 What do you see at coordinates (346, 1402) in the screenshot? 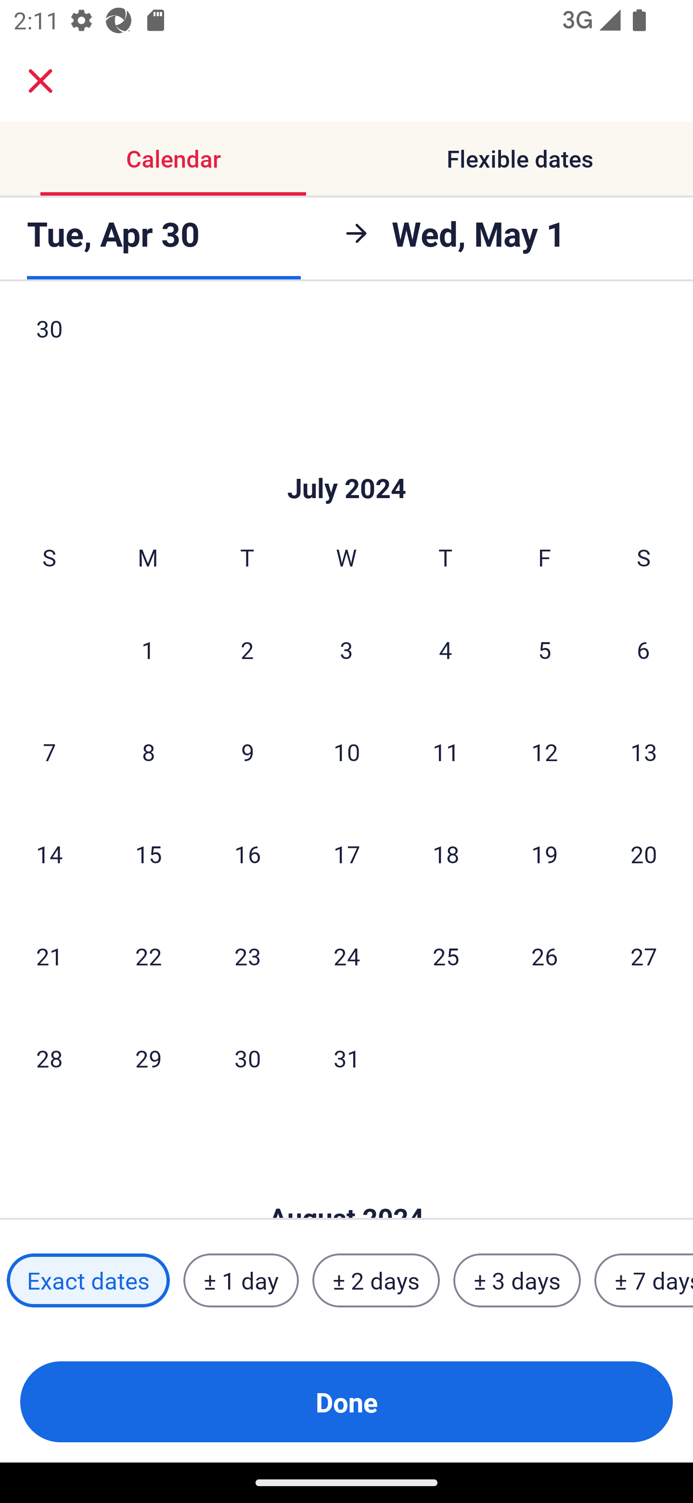
I see `Done` at bounding box center [346, 1402].